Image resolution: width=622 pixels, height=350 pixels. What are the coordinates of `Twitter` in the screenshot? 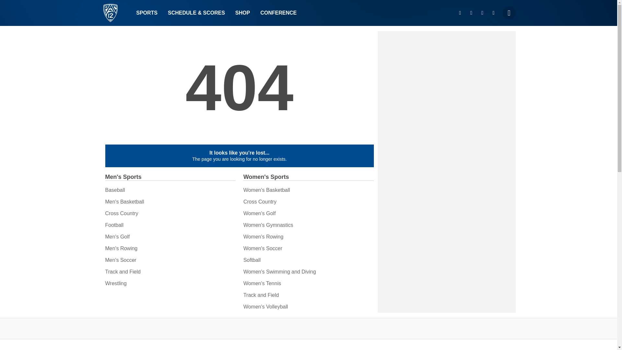 It's located at (471, 13).